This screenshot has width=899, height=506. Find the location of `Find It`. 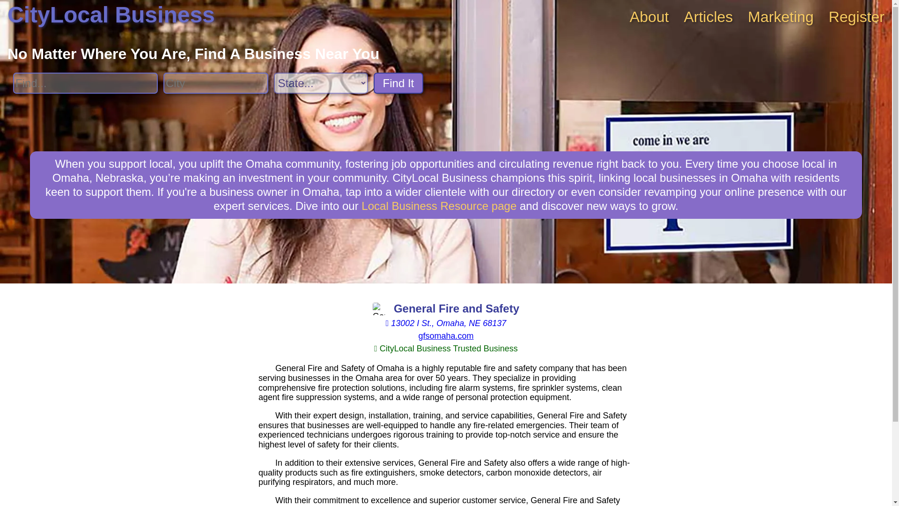

Find It is located at coordinates (398, 83).